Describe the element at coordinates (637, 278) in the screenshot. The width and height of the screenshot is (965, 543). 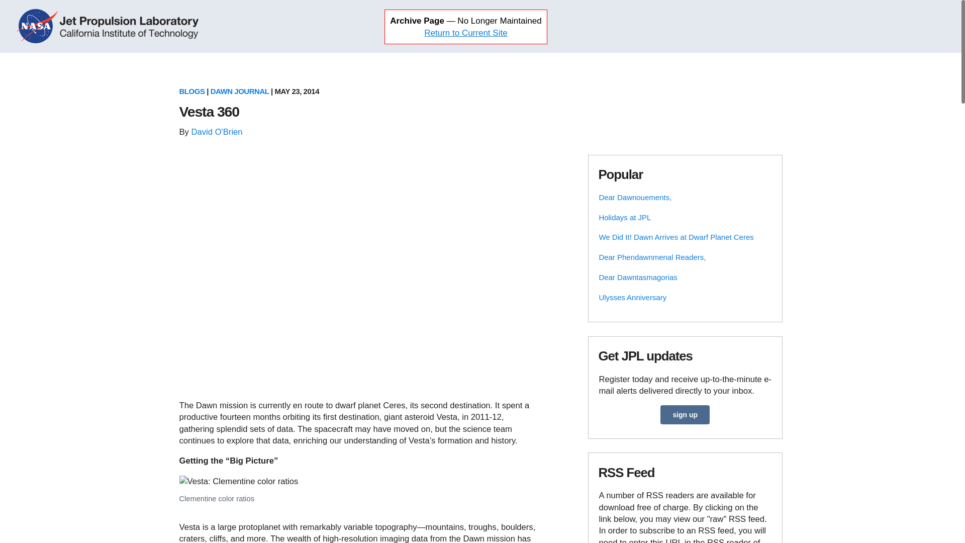
I see `Dear Dawntasmagorias` at that location.